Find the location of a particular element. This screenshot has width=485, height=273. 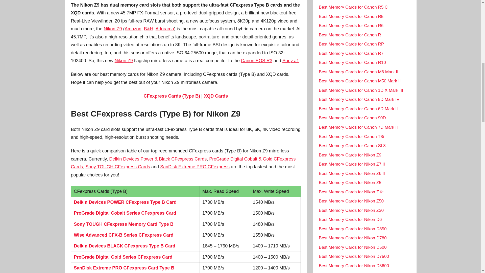

ProGrade Digital Cobalt Series CFexpress Card is located at coordinates (125, 213).